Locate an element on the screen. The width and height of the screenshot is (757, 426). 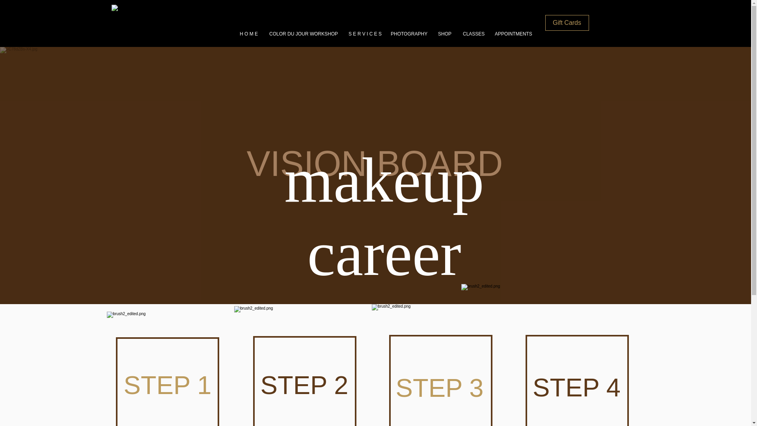
PHOTOGRAPHY is located at coordinates (408, 34).